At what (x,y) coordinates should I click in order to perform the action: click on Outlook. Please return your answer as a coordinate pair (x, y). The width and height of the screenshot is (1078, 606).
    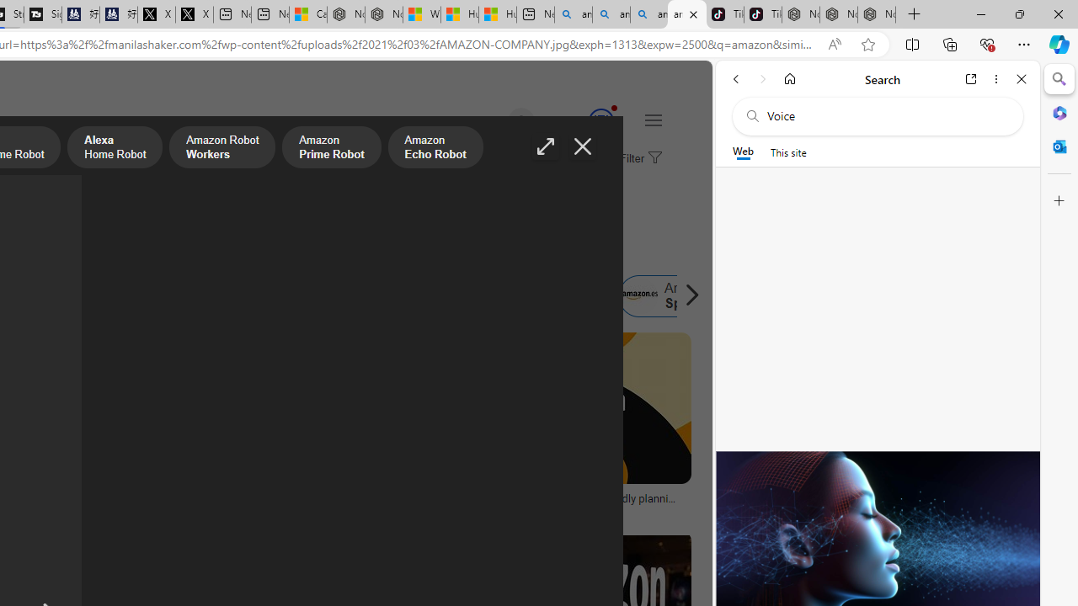
    Looking at the image, I should click on (1059, 146).